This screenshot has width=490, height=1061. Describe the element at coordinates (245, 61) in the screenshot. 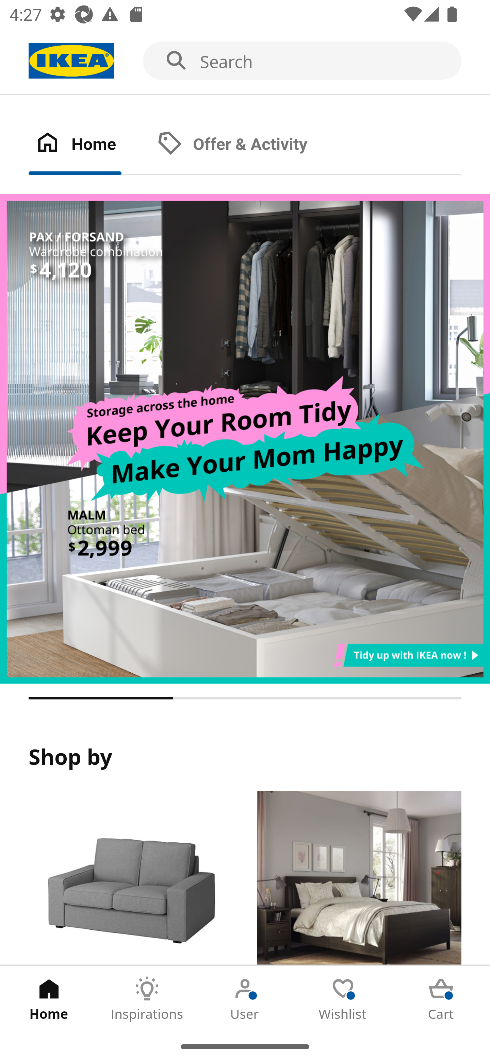

I see `Search` at that location.